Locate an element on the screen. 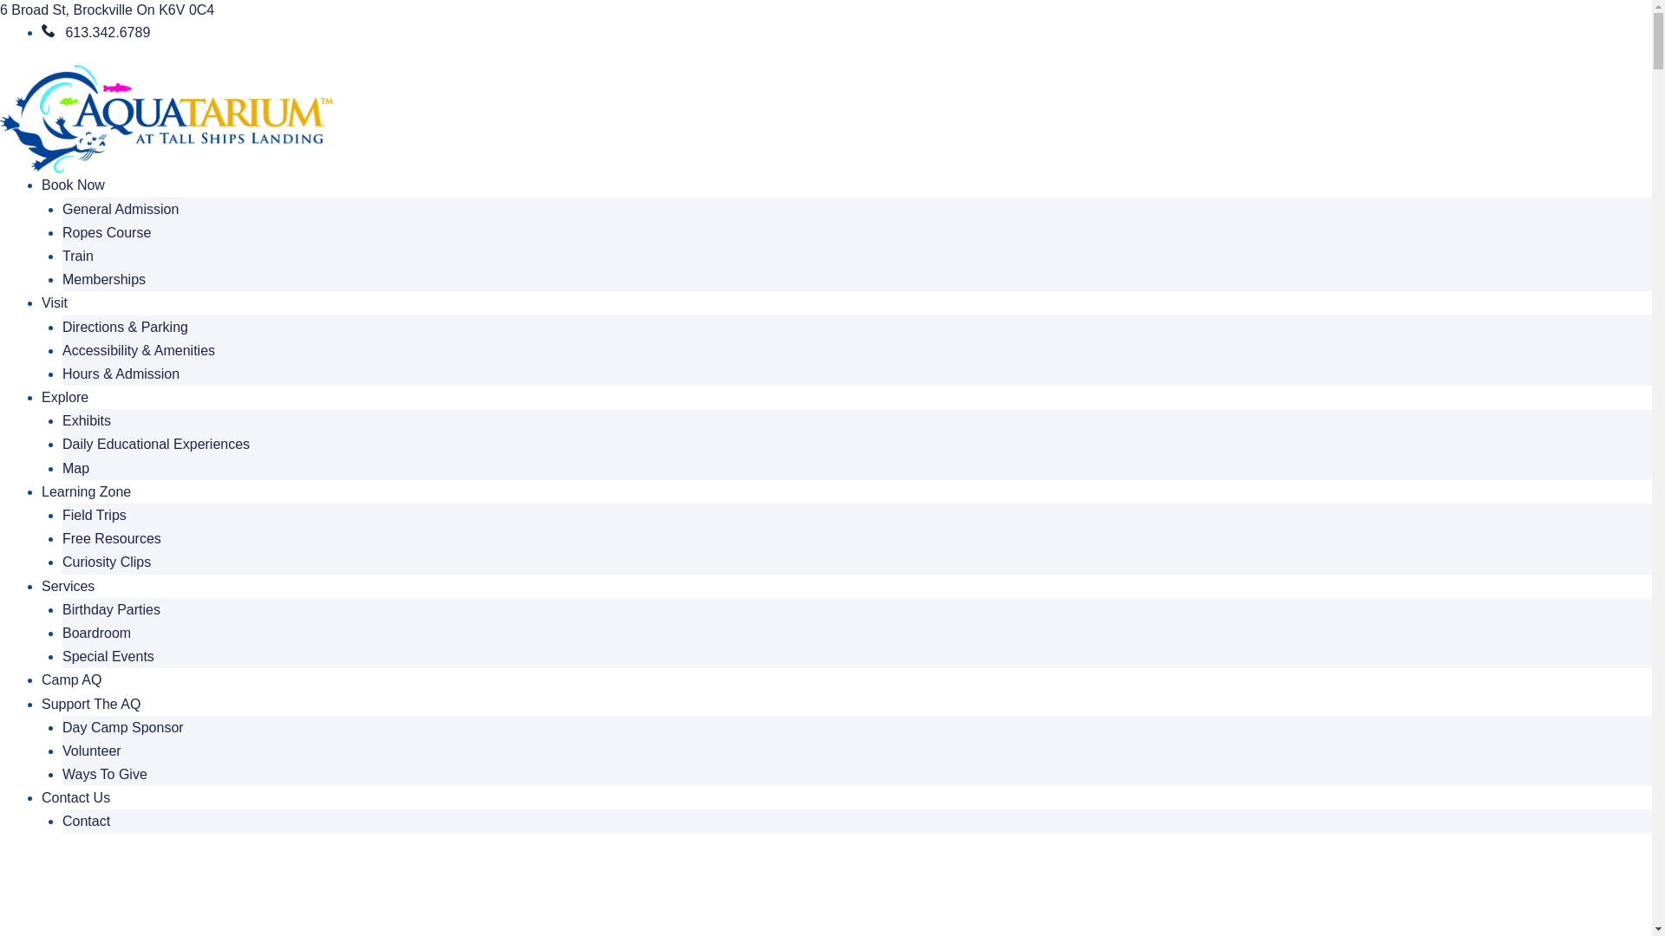  Camp AQ is located at coordinates (71, 679).